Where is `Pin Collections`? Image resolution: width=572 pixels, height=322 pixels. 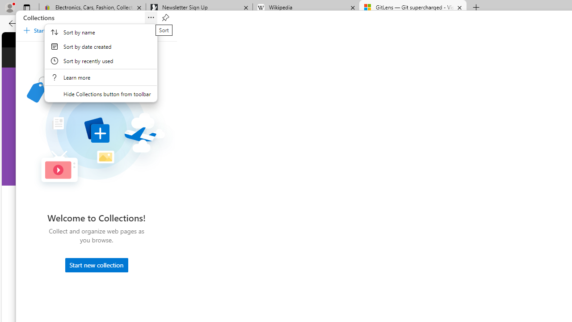 Pin Collections is located at coordinates (165, 18).